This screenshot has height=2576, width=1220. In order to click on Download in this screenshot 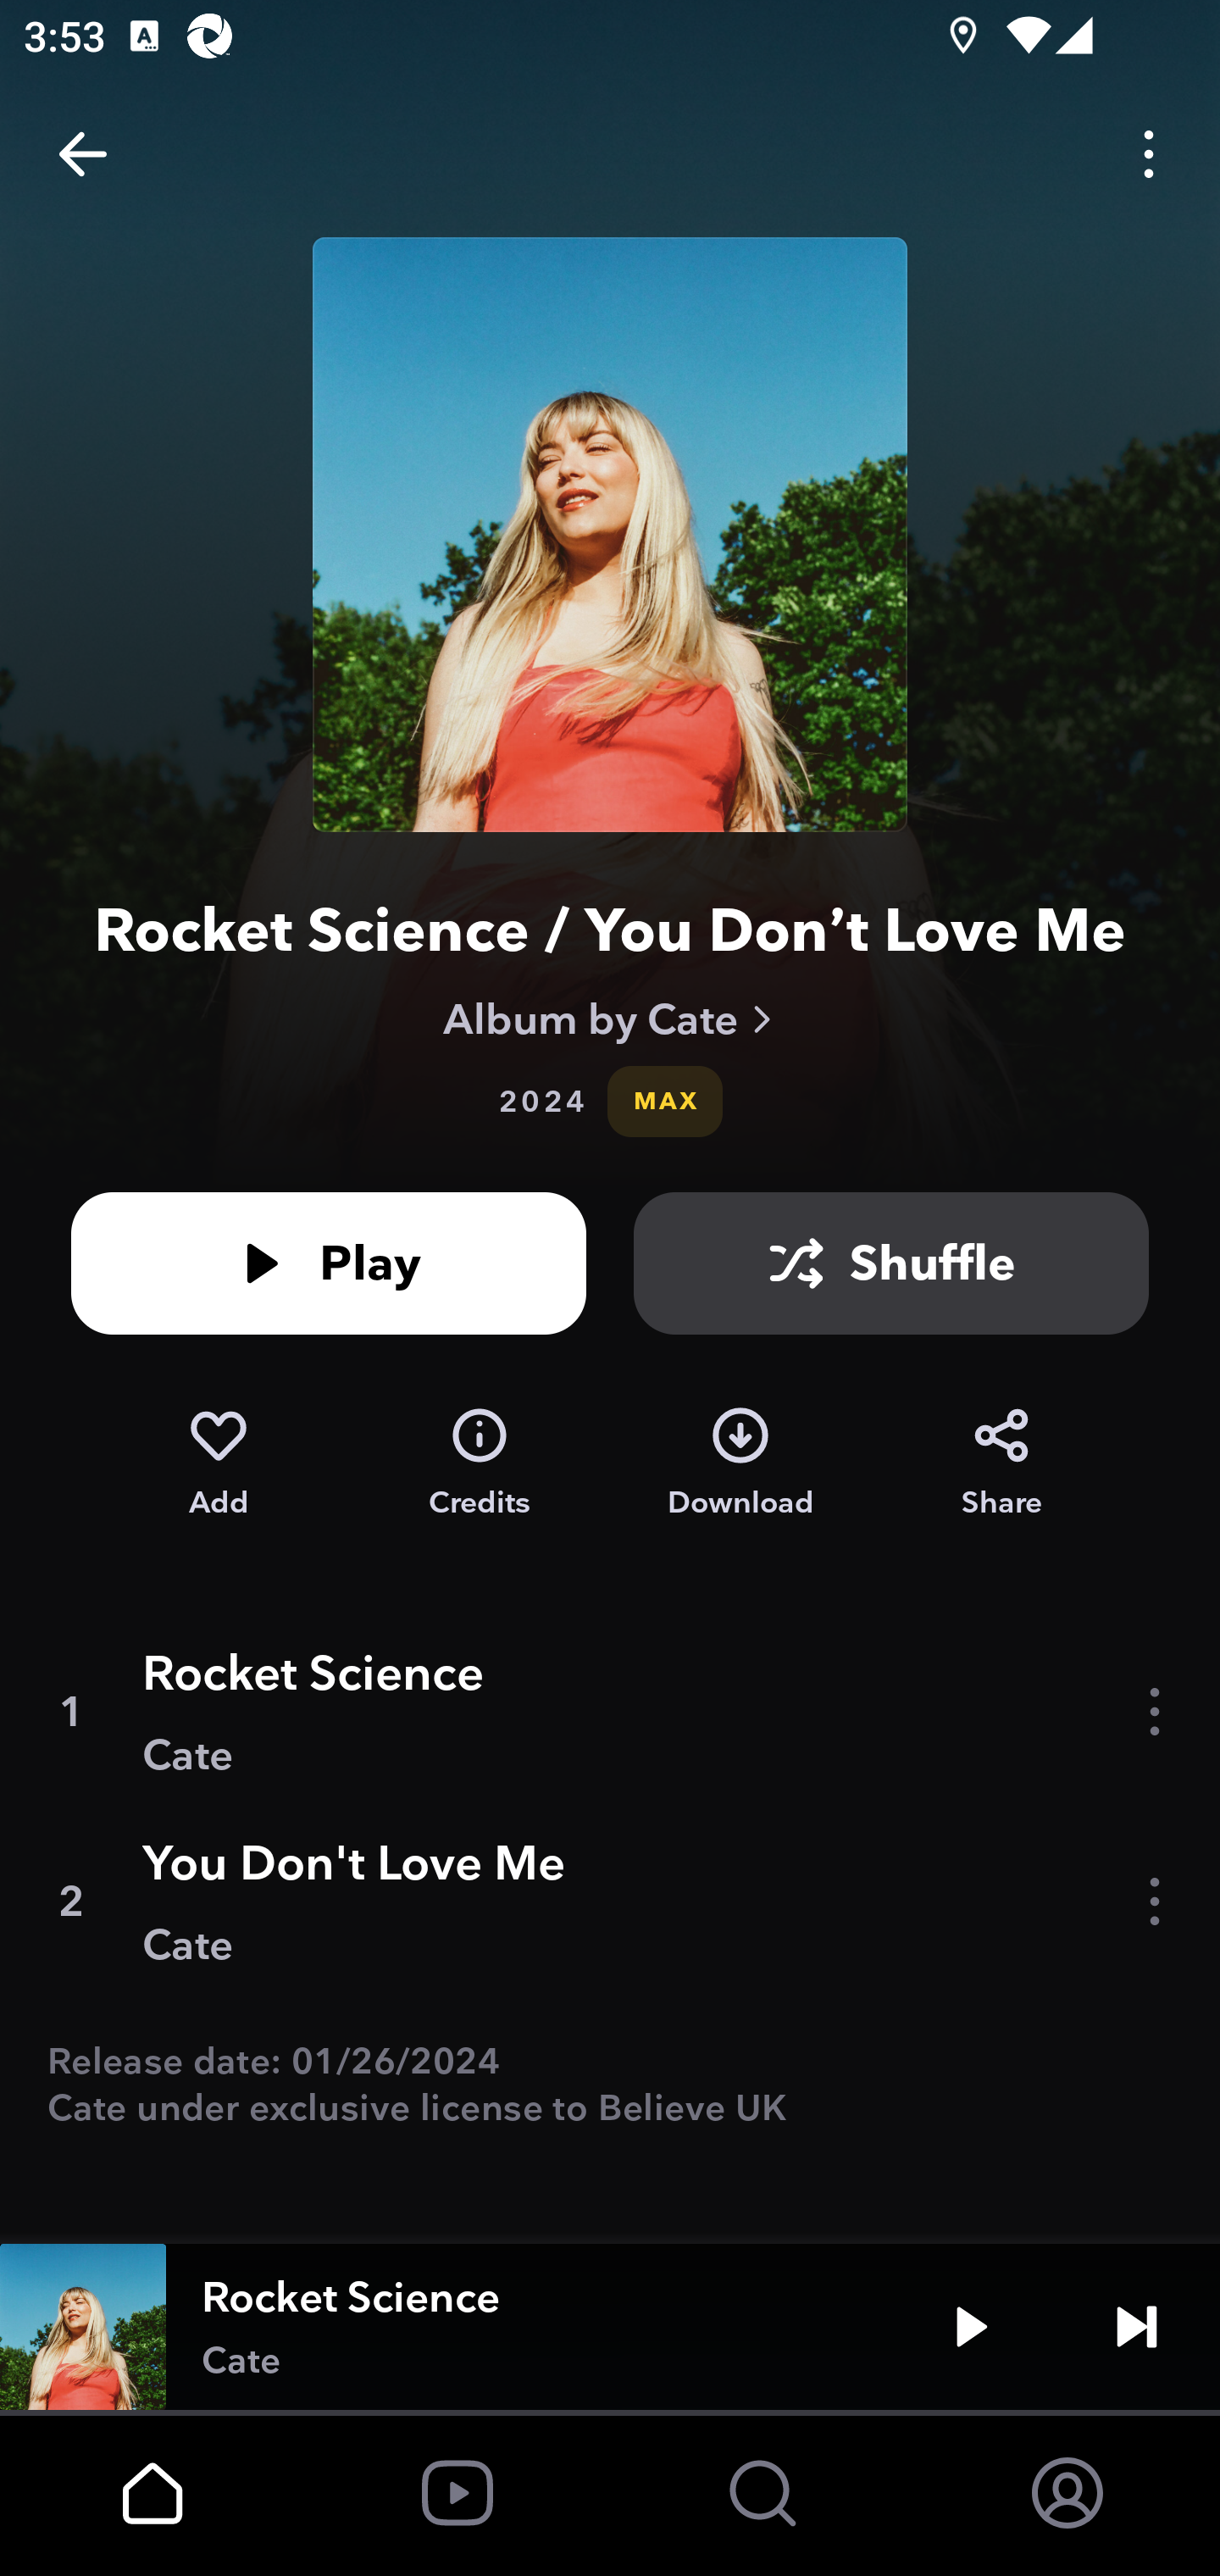, I will do `click(740, 1463)`.